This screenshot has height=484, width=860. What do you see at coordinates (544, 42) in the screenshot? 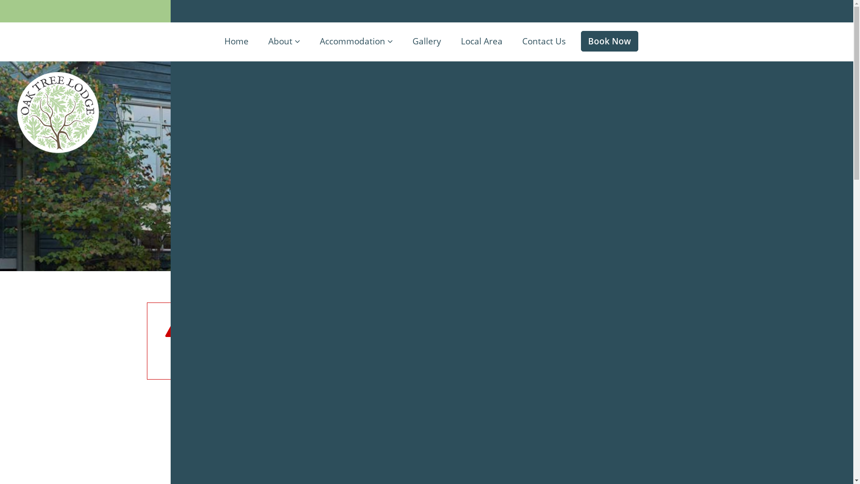
I see `Contact Us` at bounding box center [544, 42].